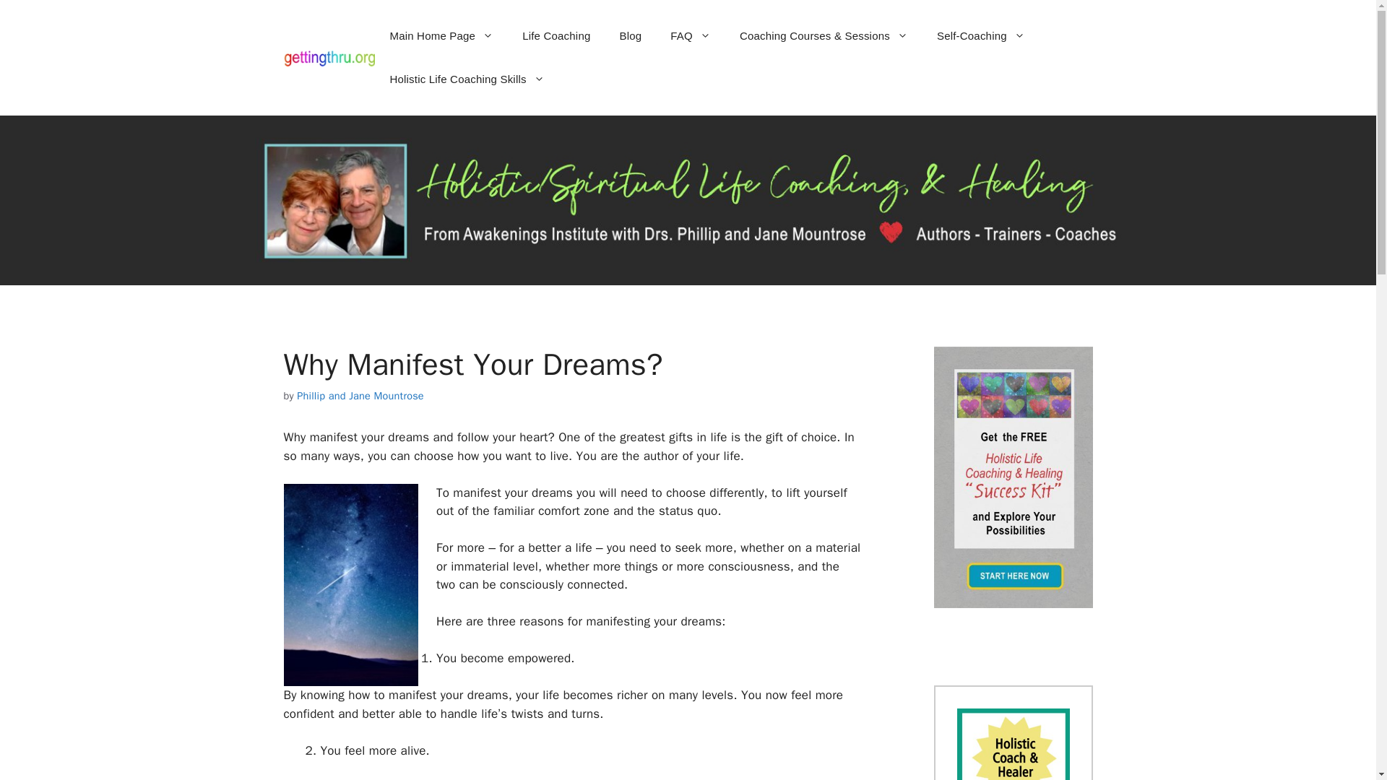  What do you see at coordinates (360, 396) in the screenshot?
I see `Phillip and Jane Mountrose` at bounding box center [360, 396].